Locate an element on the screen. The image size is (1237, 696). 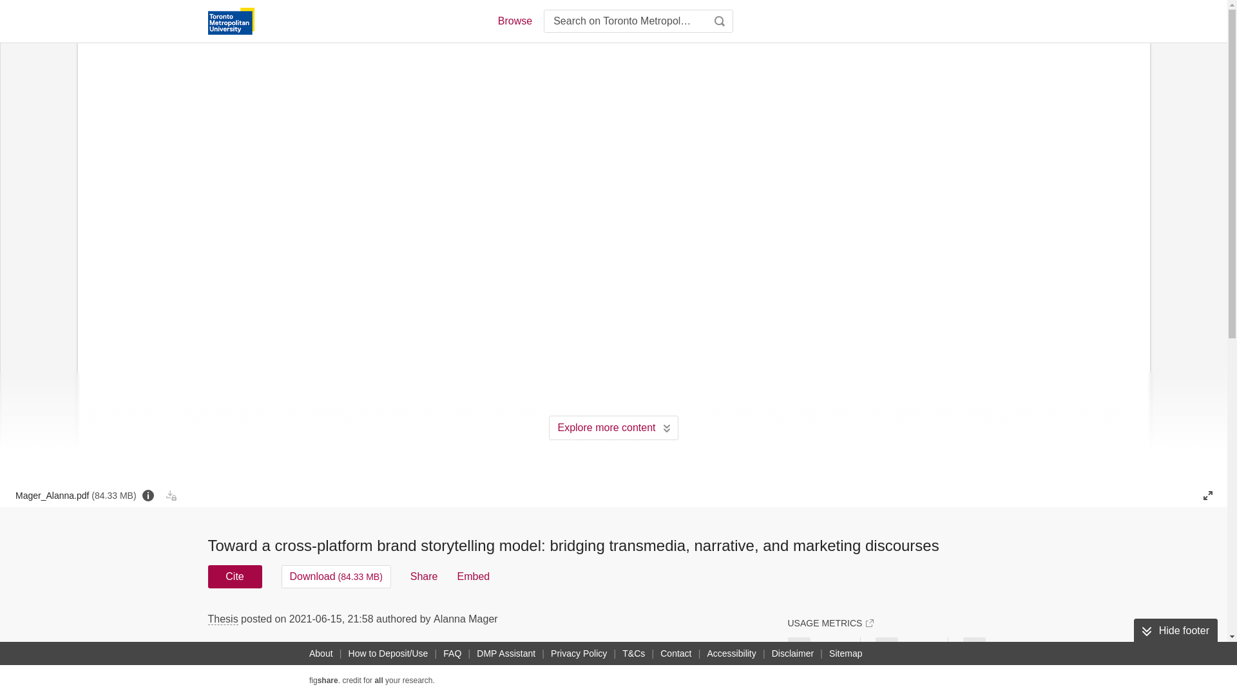
Share is located at coordinates (424, 576).